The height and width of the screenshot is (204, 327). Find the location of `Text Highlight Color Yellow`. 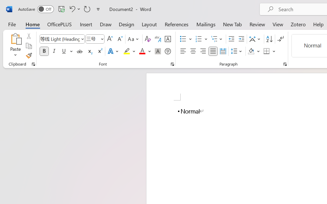

Text Highlight Color Yellow is located at coordinates (127, 51).